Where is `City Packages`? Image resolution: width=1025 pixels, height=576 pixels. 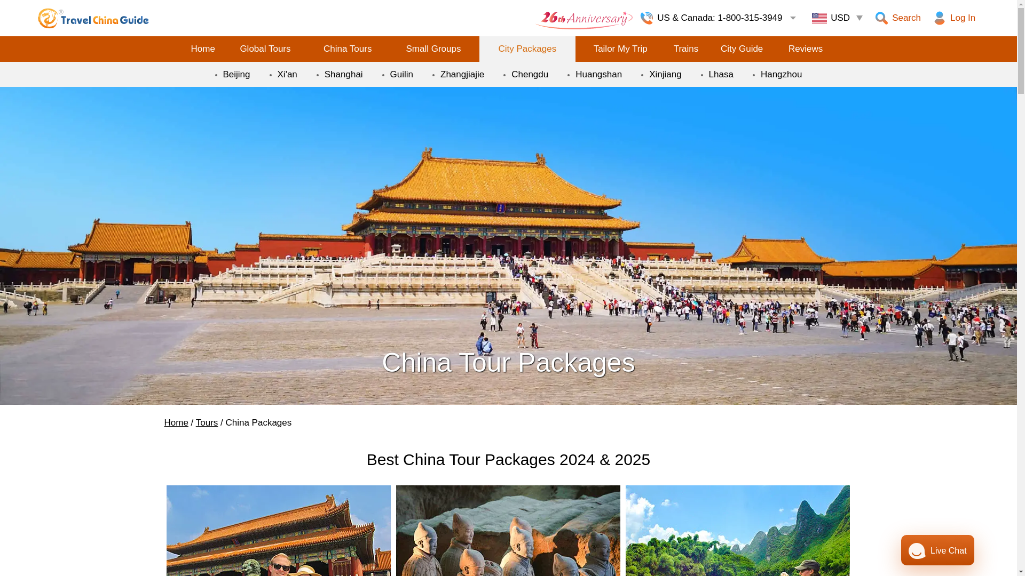
City Packages is located at coordinates (527, 49).